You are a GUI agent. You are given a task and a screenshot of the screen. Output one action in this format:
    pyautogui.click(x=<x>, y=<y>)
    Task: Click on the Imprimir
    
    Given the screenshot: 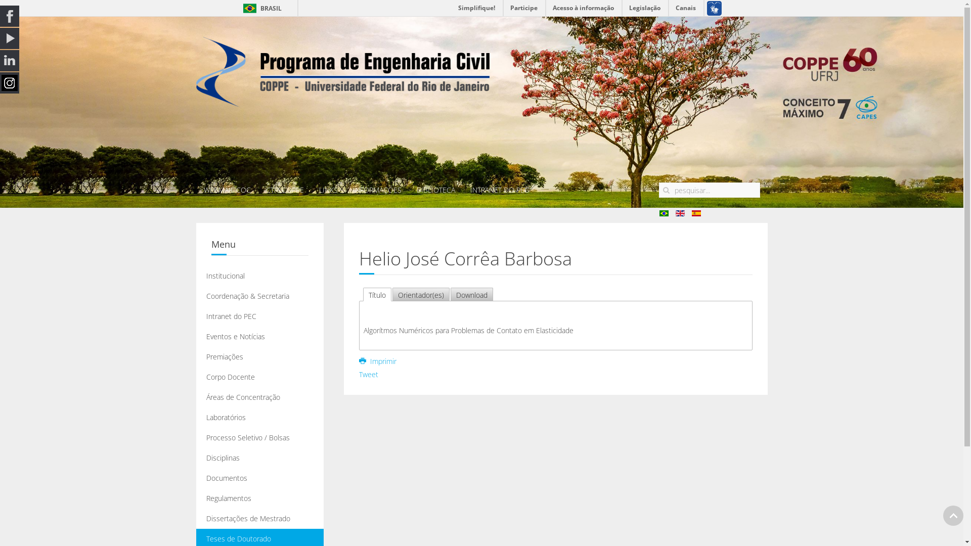 What is the action you would take?
    pyautogui.click(x=378, y=361)
    